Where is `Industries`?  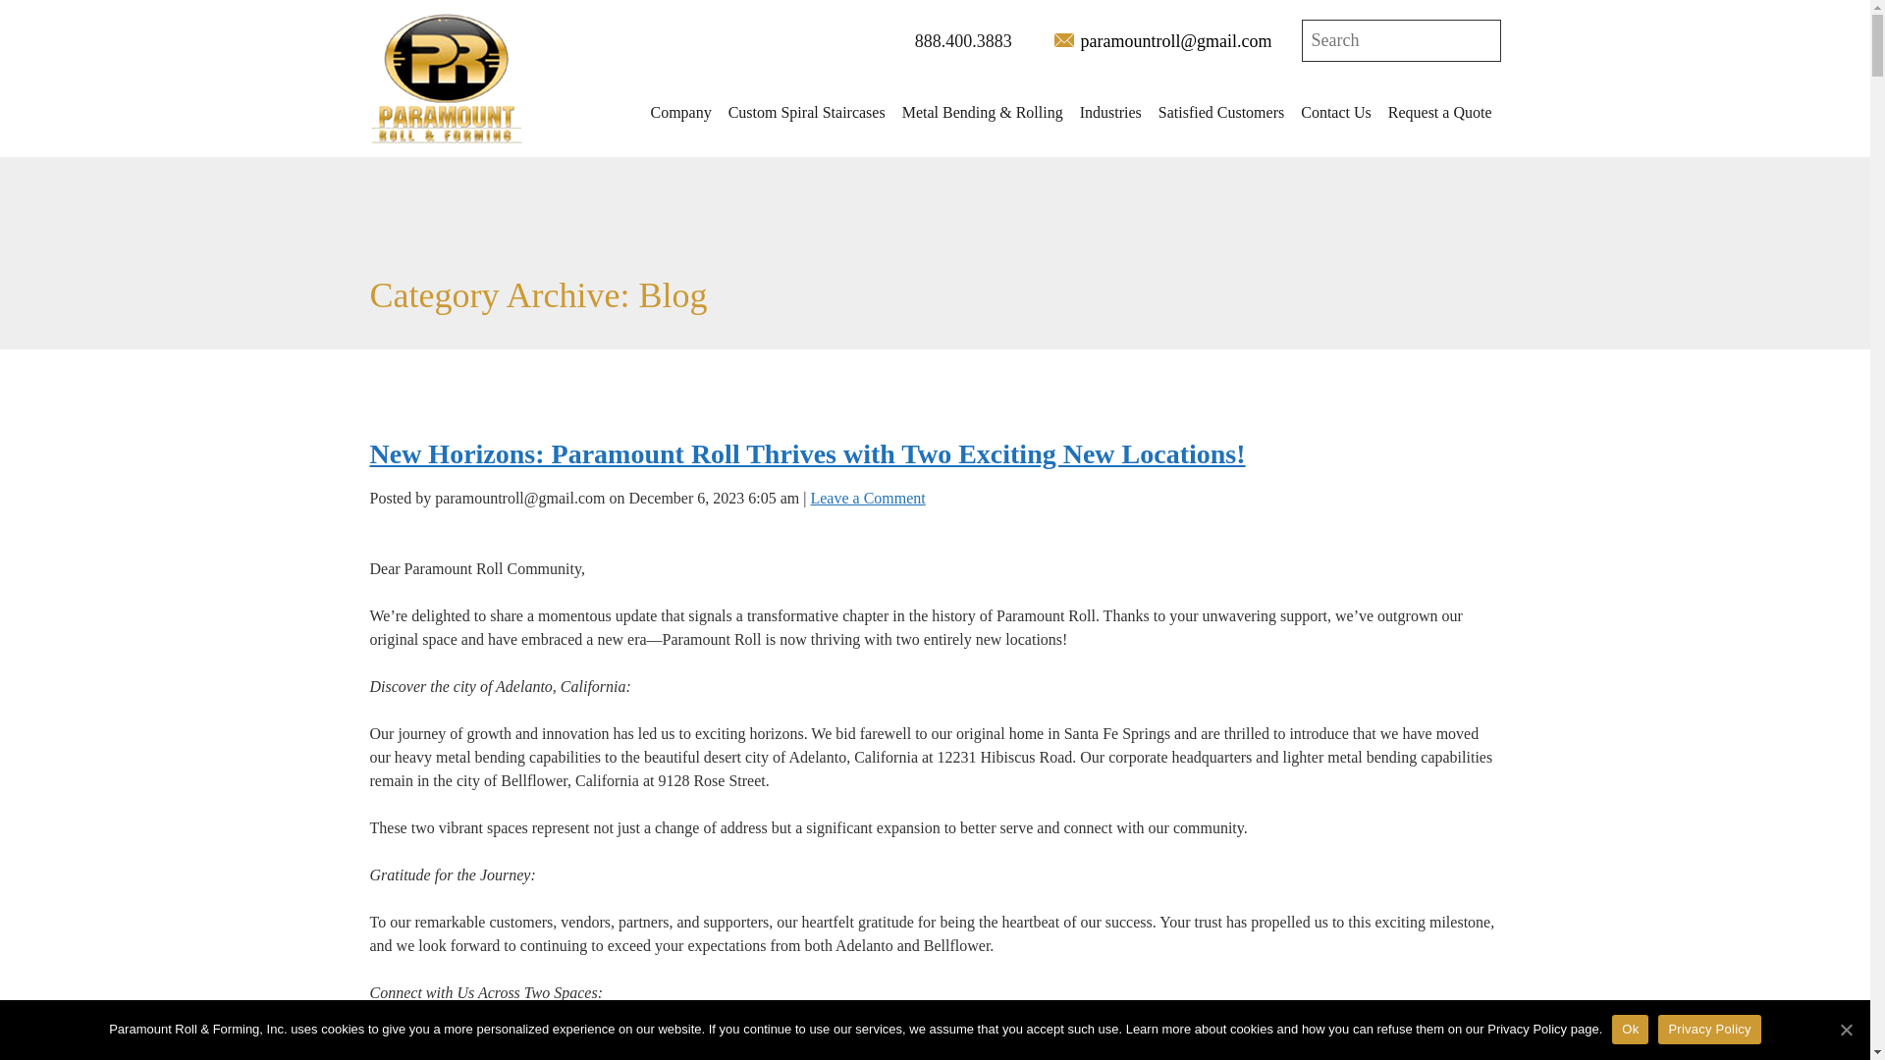
Industries is located at coordinates (1111, 112).